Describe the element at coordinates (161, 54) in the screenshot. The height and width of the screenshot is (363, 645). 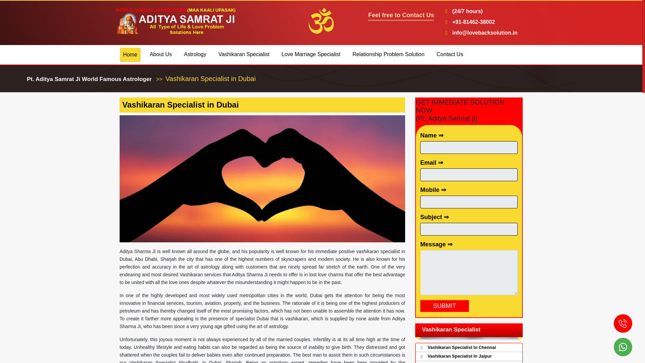
I see `About Us` at that location.